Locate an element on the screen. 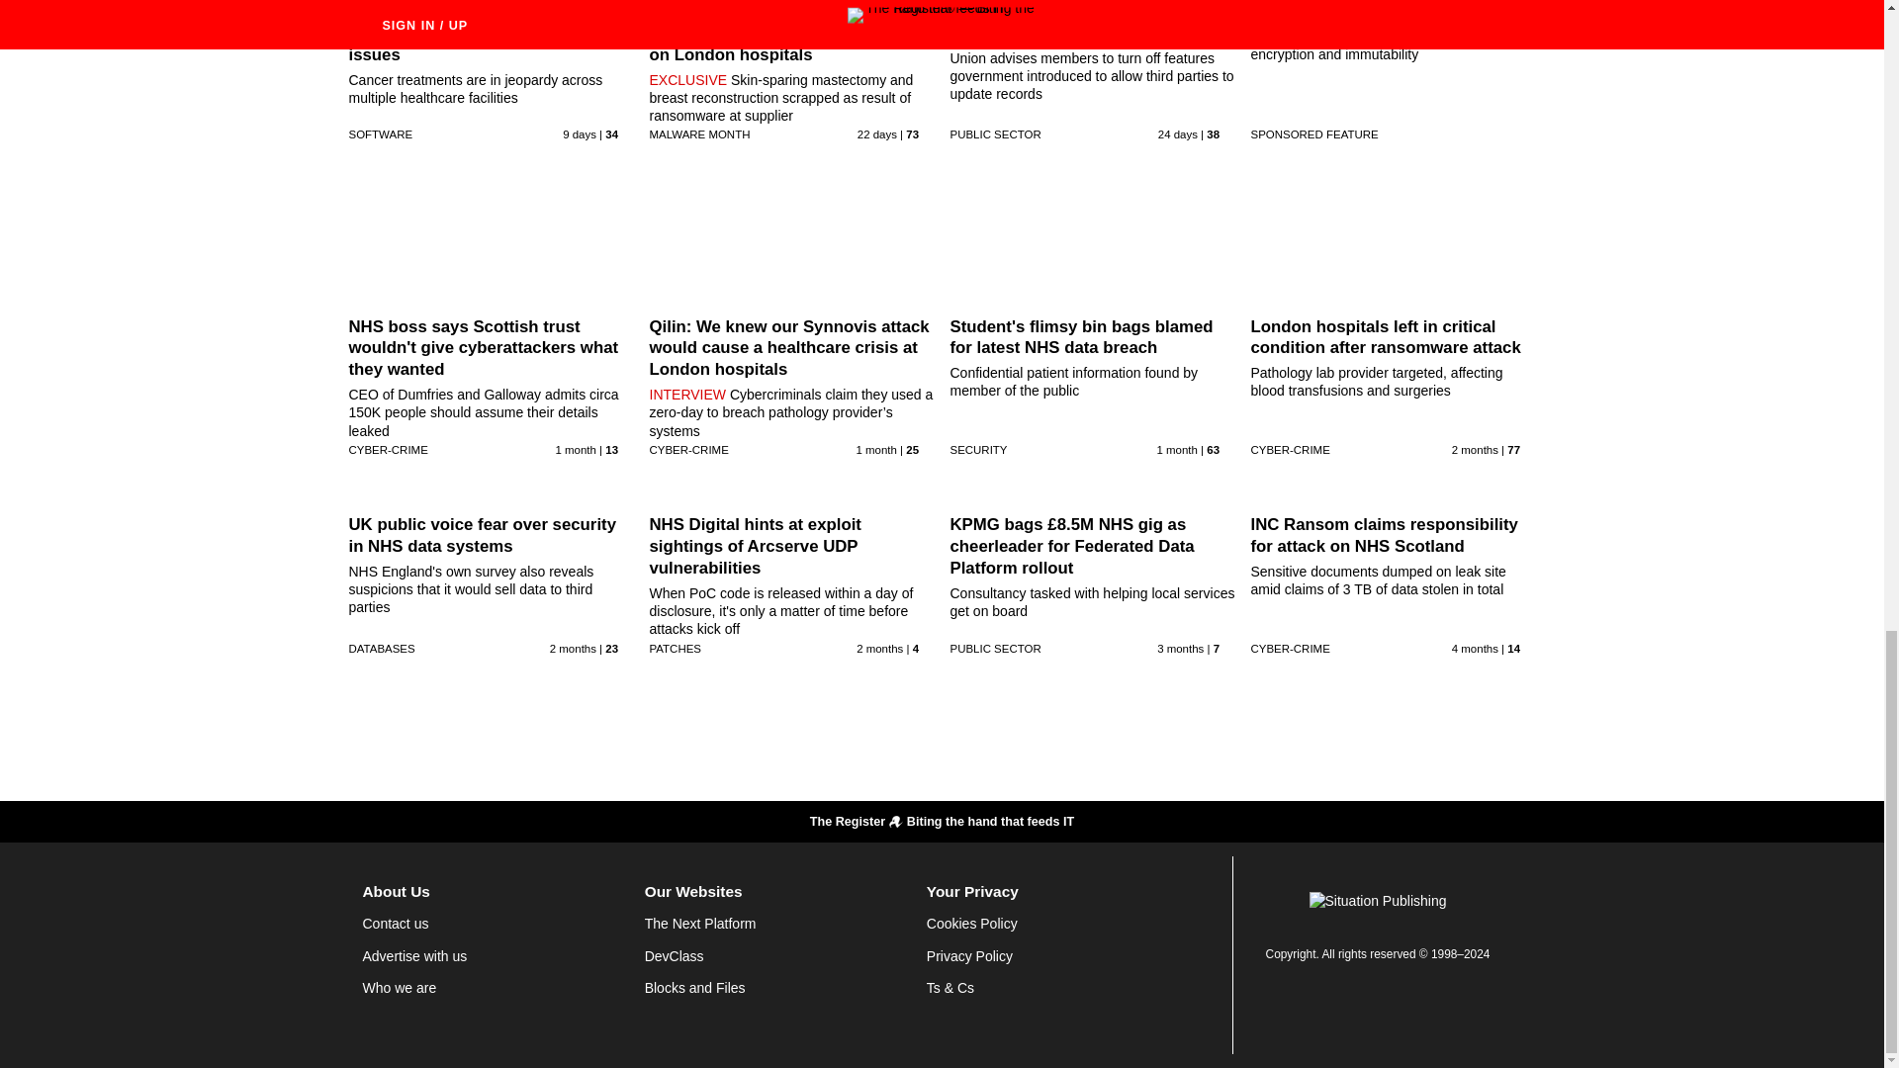 Image resolution: width=1899 pixels, height=1068 pixels. 14 May 2024 9:29 is located at coordinates (879, 649).